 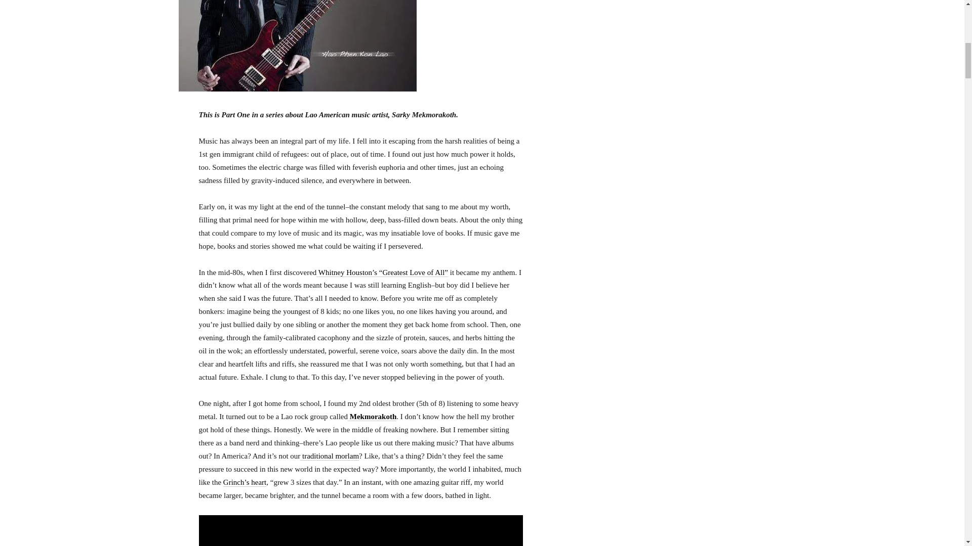 I want to click on Permalink to Conversations with Sarky: The Early Years, so click(x=297, y=88).